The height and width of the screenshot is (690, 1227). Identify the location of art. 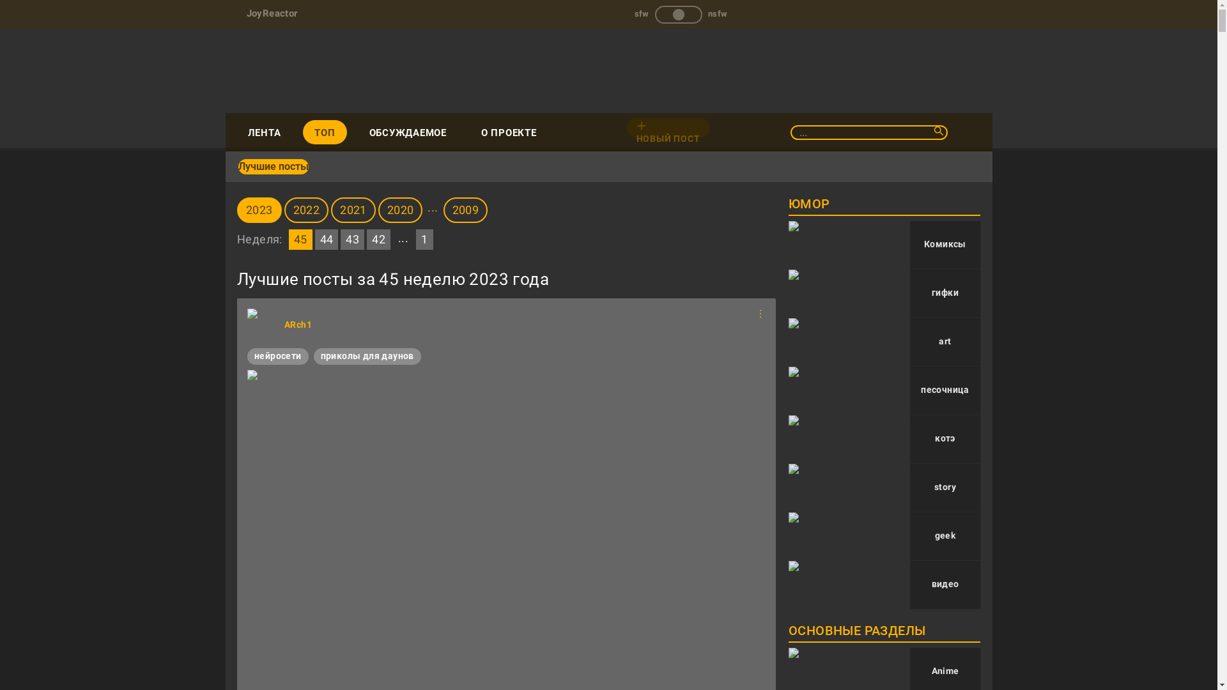
(884, 342).